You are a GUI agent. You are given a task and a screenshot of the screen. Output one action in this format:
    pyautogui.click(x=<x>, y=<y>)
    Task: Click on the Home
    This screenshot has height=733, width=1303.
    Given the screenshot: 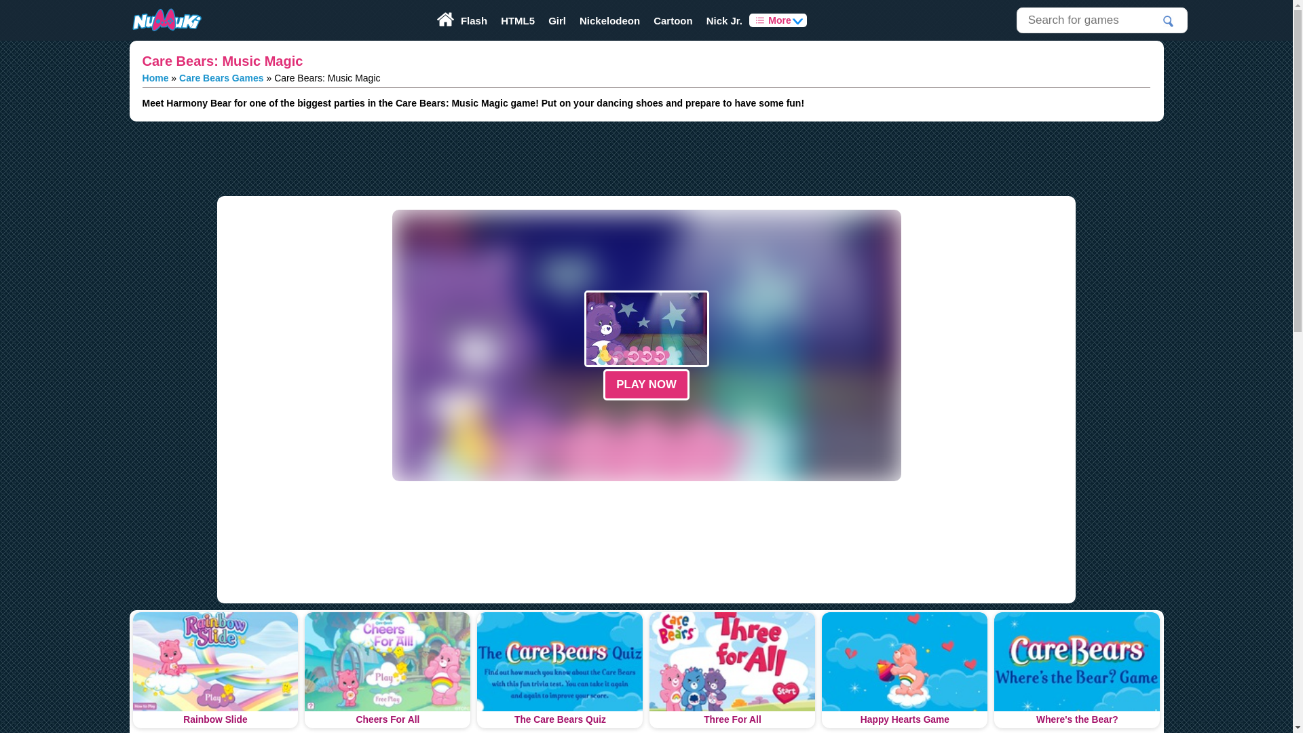 What is the action you would take?
    pyautogui.click(x=155, y=77)
    